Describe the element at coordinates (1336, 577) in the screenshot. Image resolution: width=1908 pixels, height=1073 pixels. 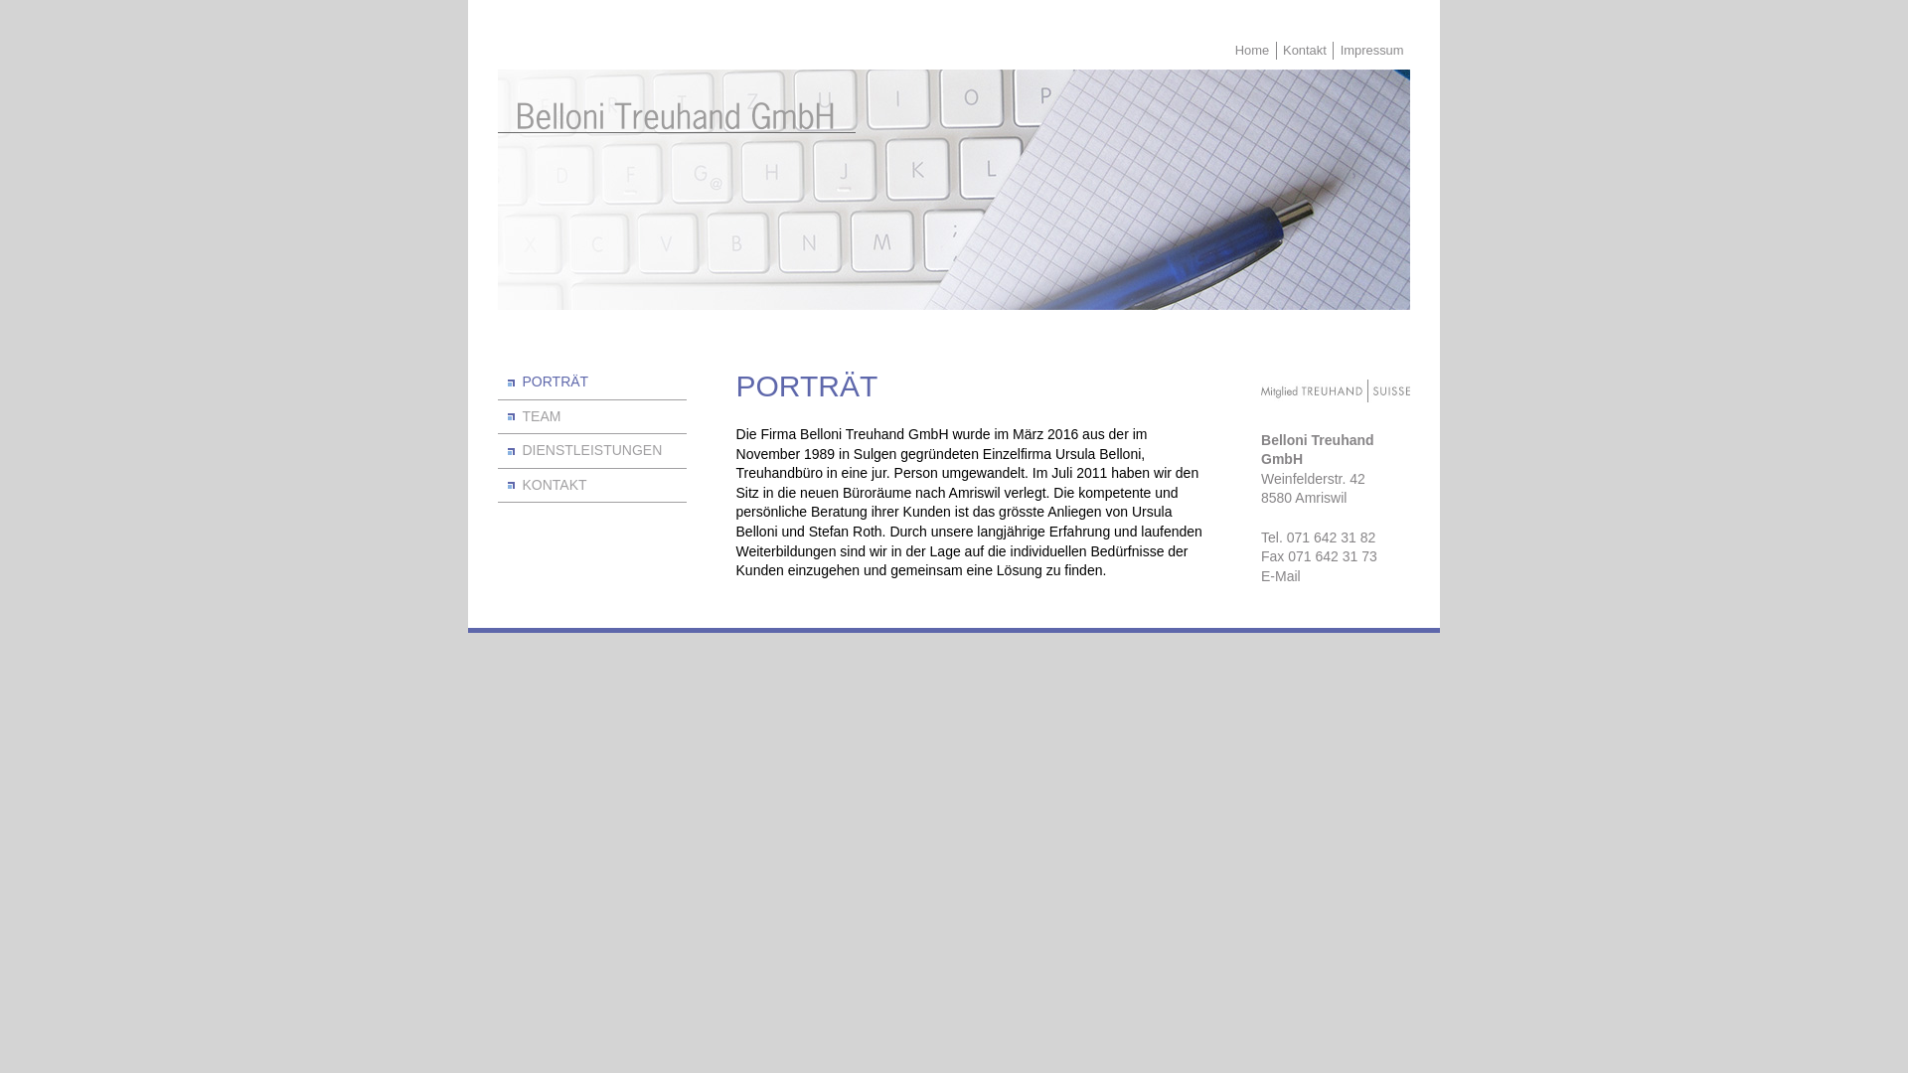
I see `E-Mail` at that location.